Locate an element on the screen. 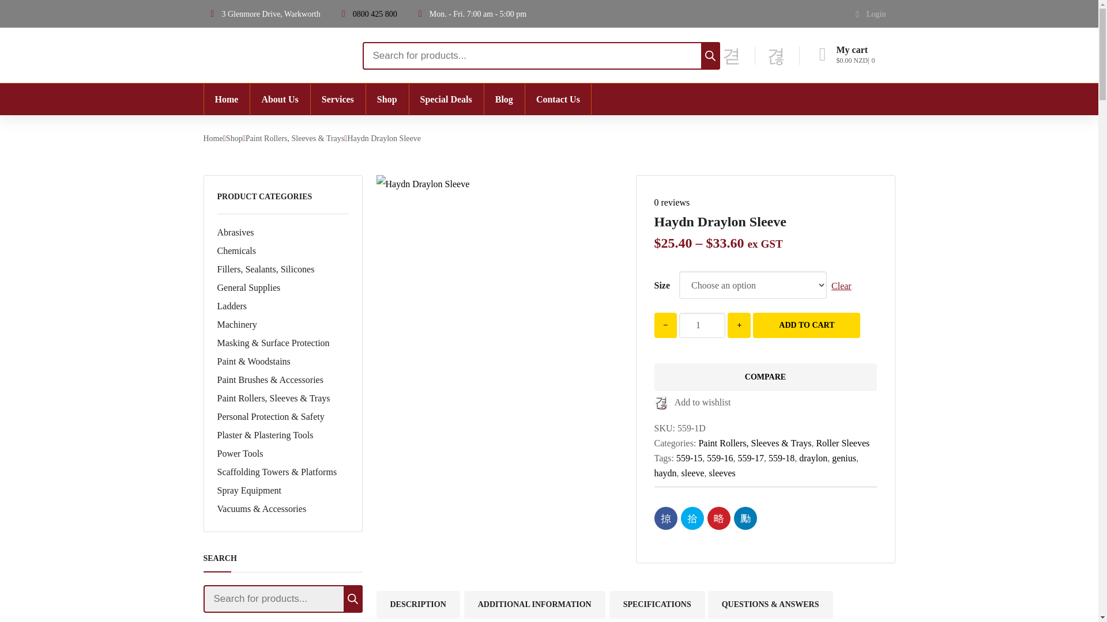  1 is located at coordinates (702, 325).